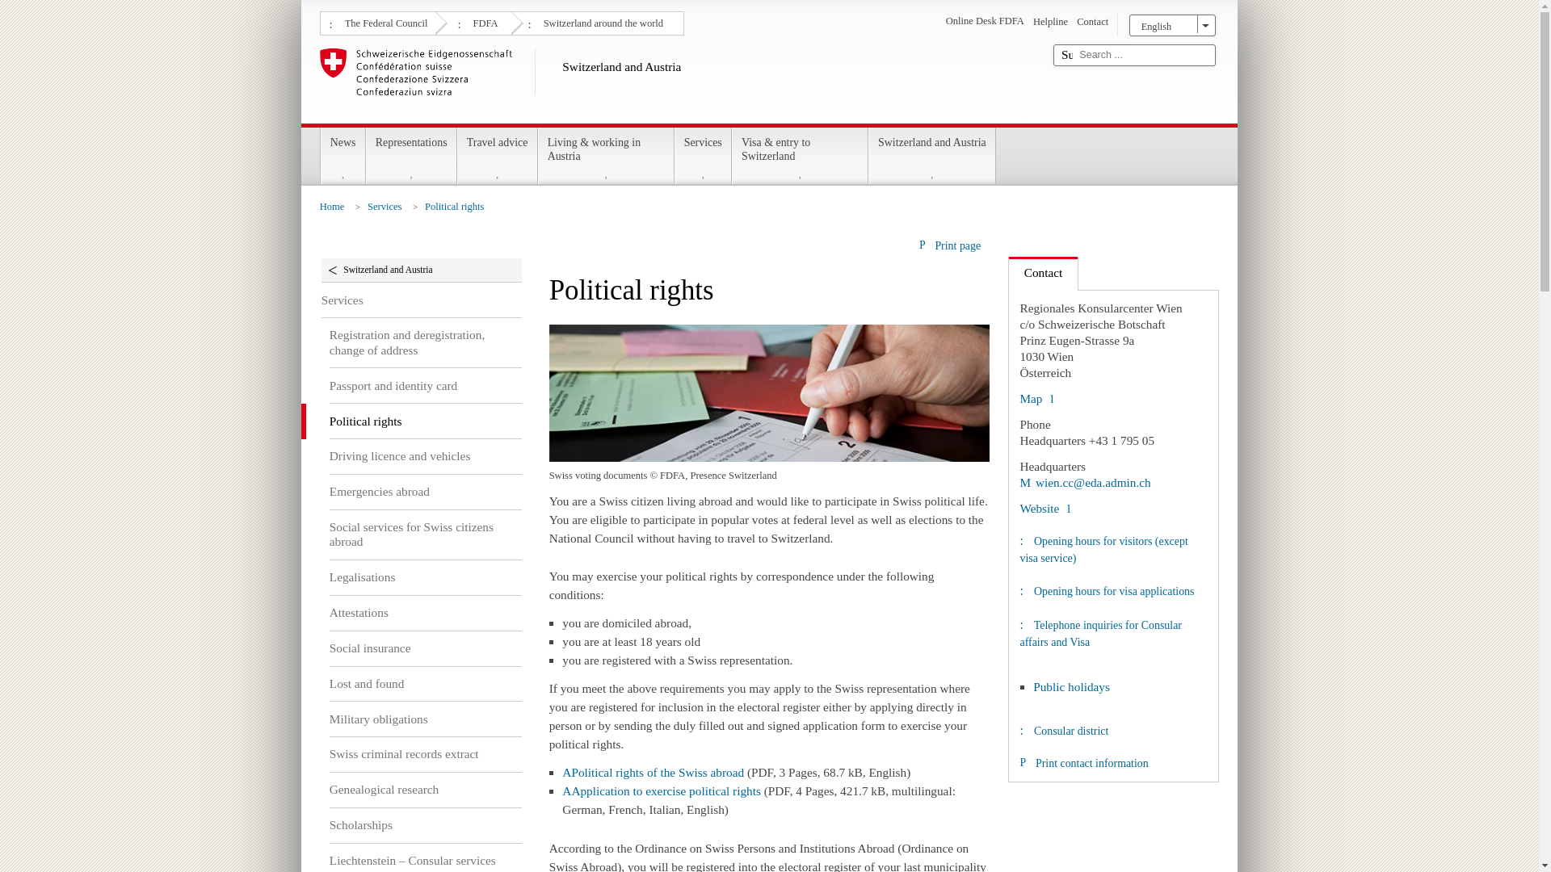  Describe the element at coordinates (1036, 398) in the screenshot. I see `External Link` at that location.